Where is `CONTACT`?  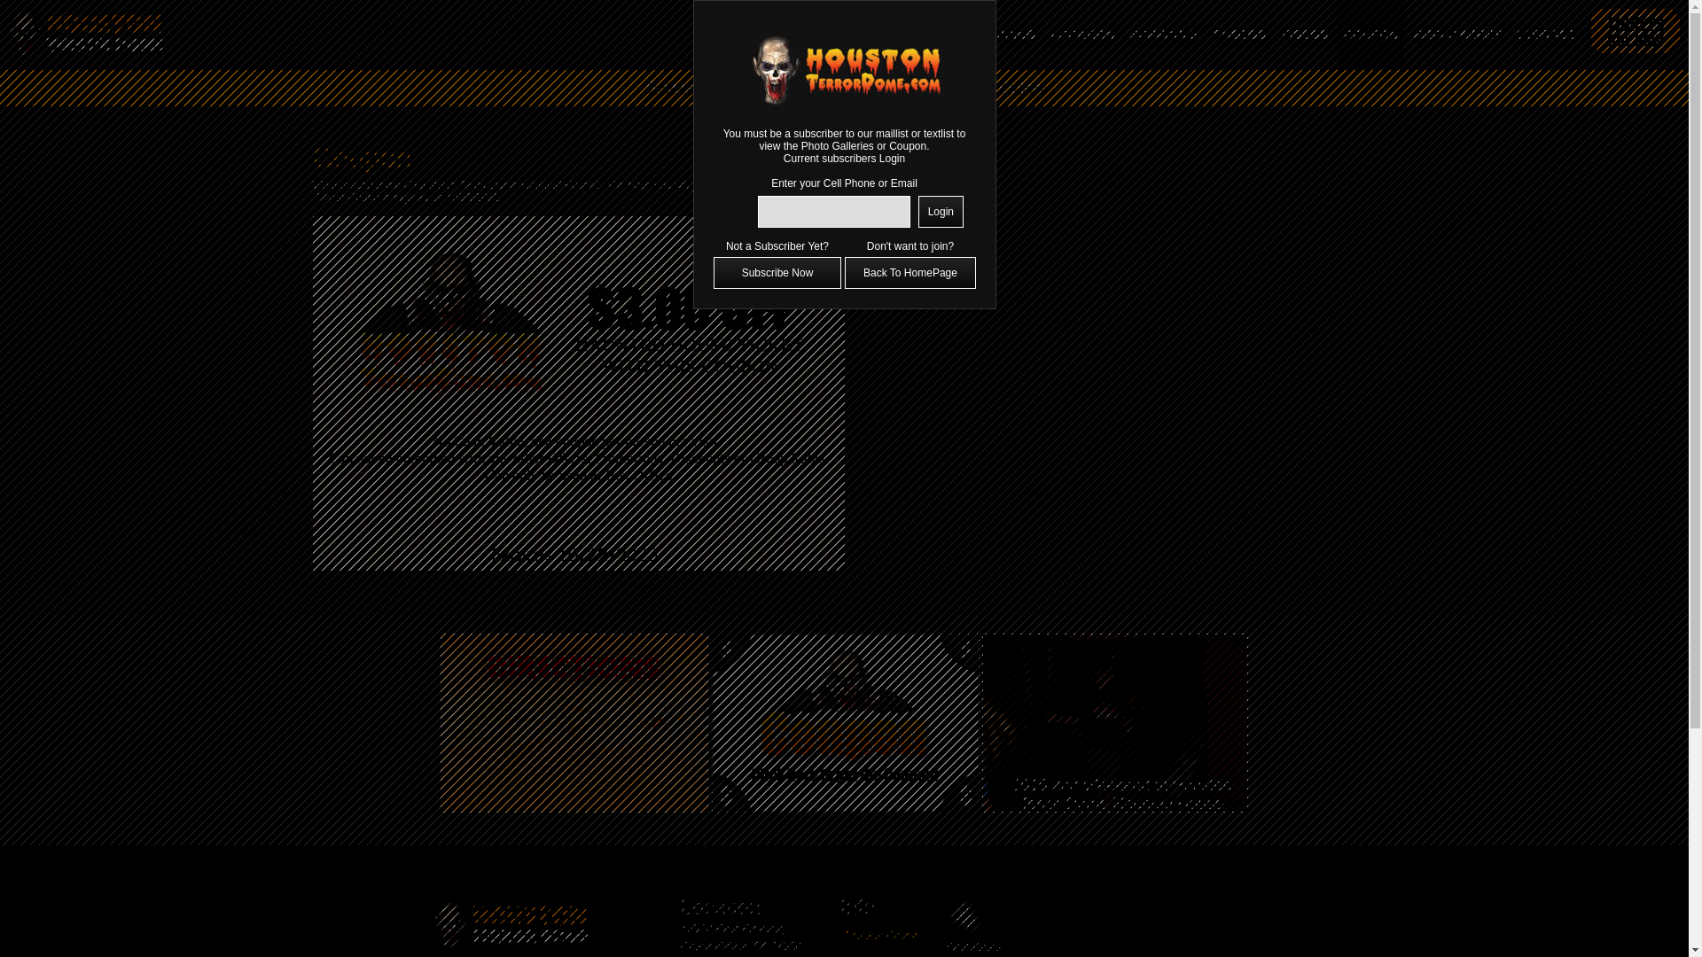 CONTACT is located at coordinates (1546, 34).